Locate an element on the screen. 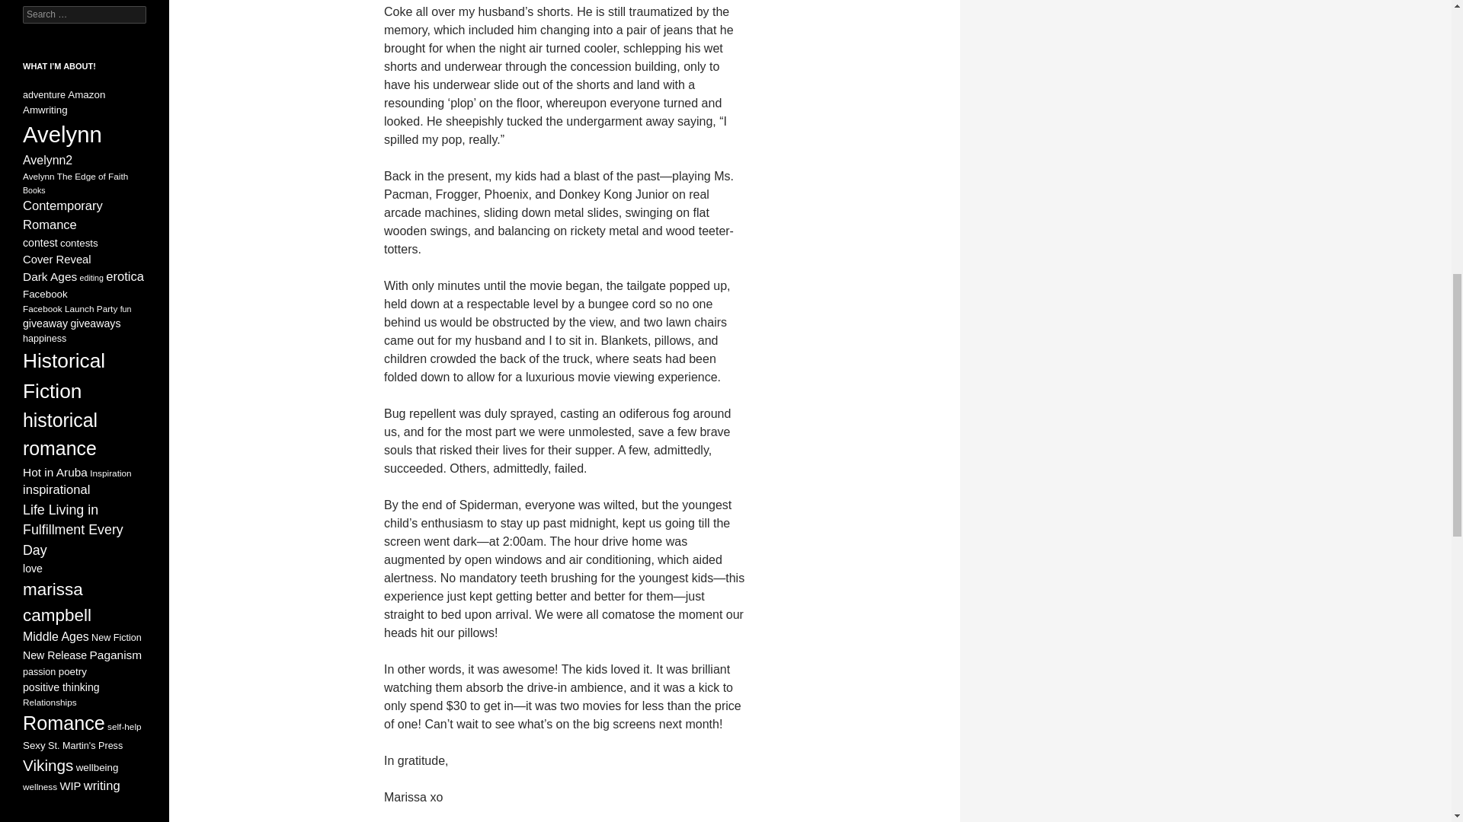  Avelynn2 is located at coordinates (47, 160).